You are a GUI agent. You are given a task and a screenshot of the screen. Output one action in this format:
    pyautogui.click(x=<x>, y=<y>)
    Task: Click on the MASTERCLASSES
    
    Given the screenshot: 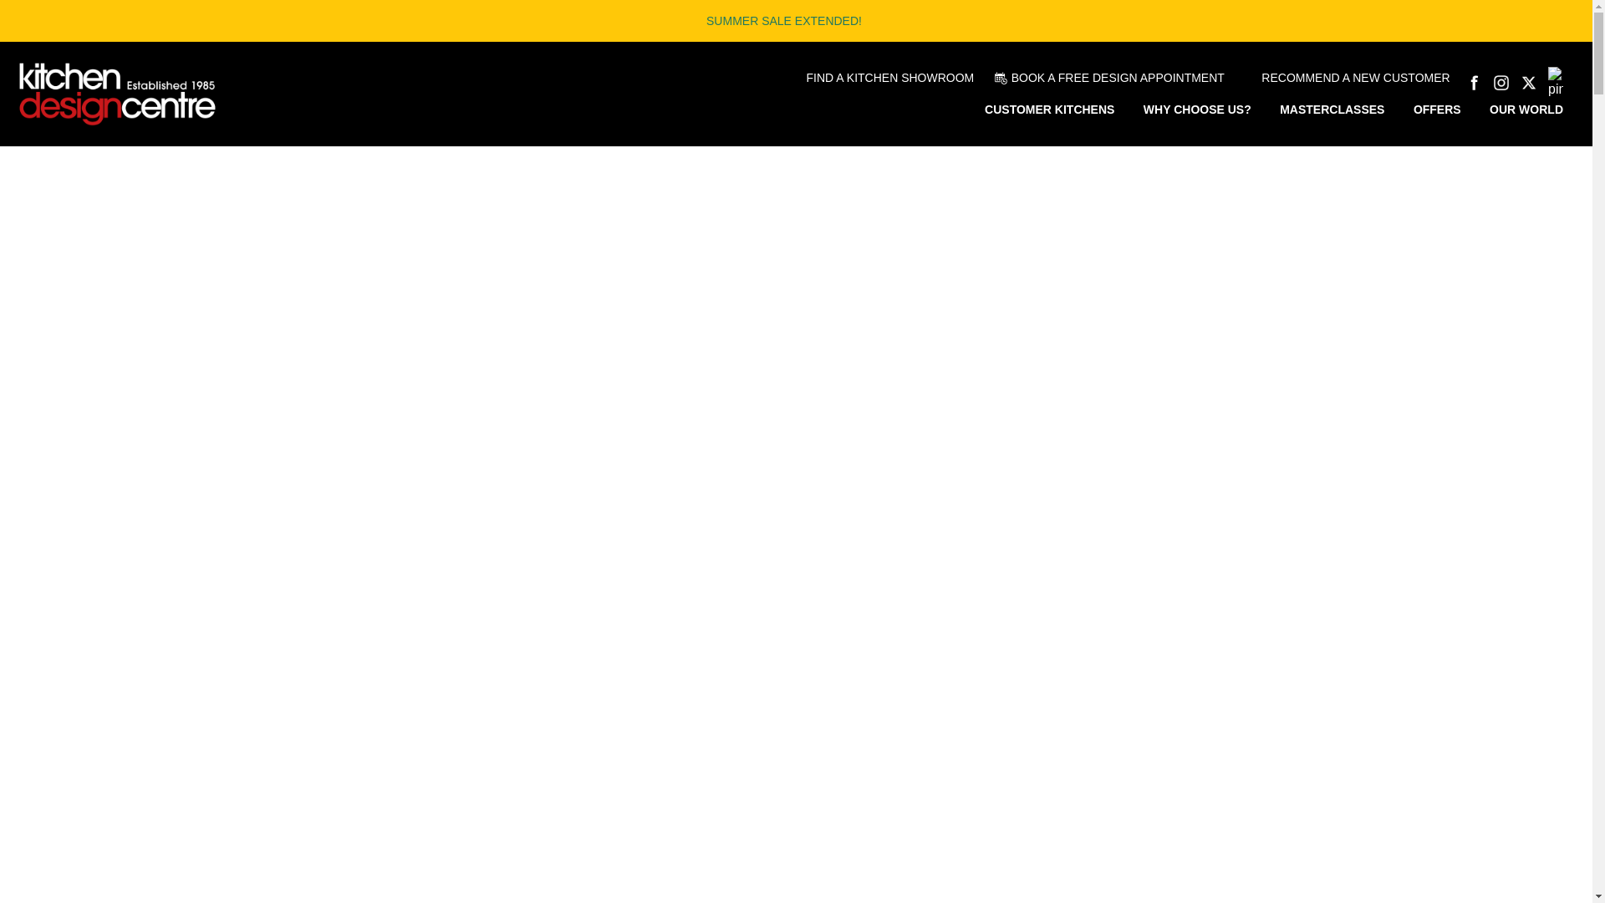 What is the action you would take?
    pyautogui.click(x=1332, y=109)
    